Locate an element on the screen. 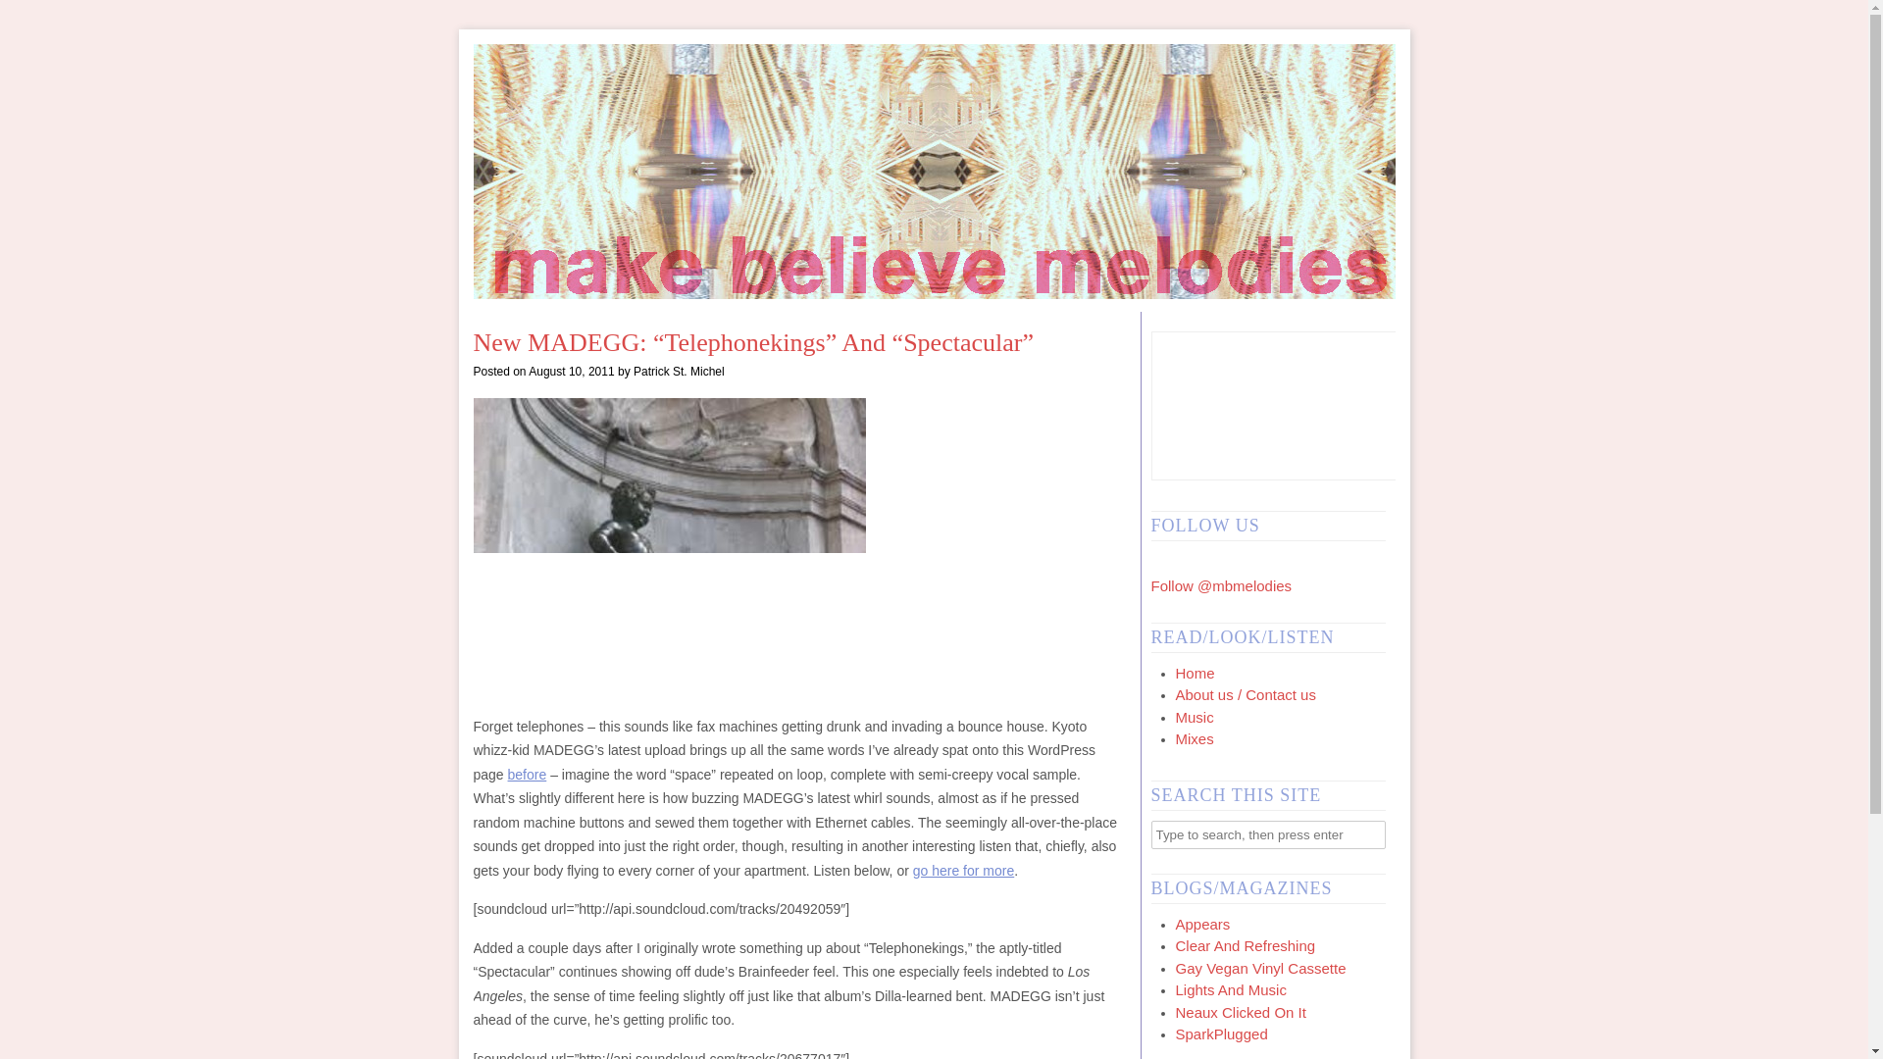  Appears is located at coordinates (1202, 924).